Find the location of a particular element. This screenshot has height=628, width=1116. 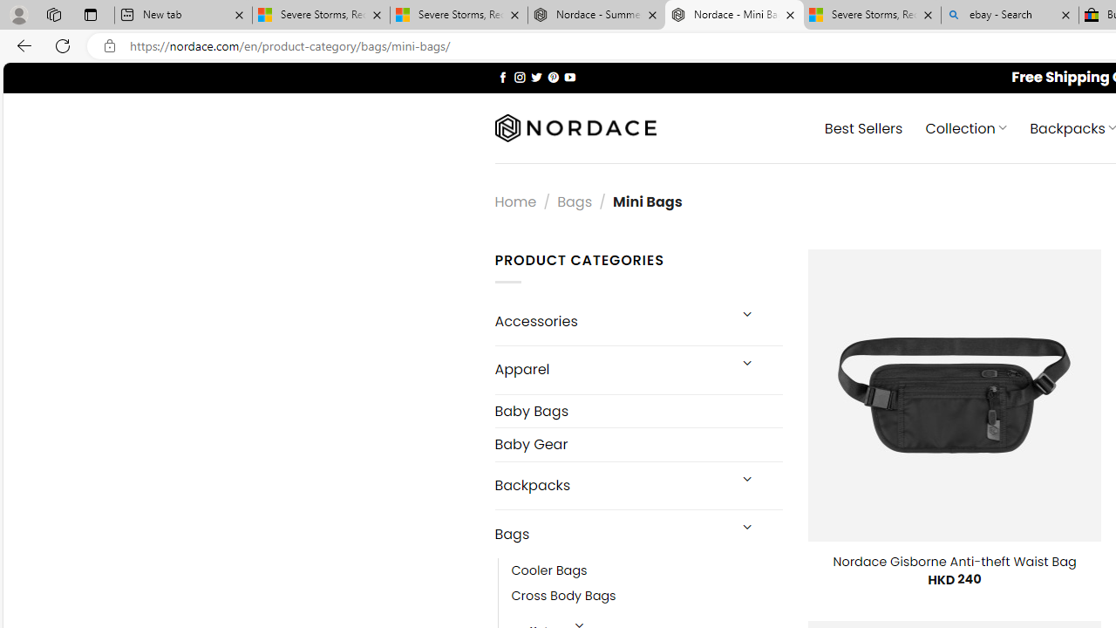

Nordace - Mini Bags is located at coordinates (734, 16).